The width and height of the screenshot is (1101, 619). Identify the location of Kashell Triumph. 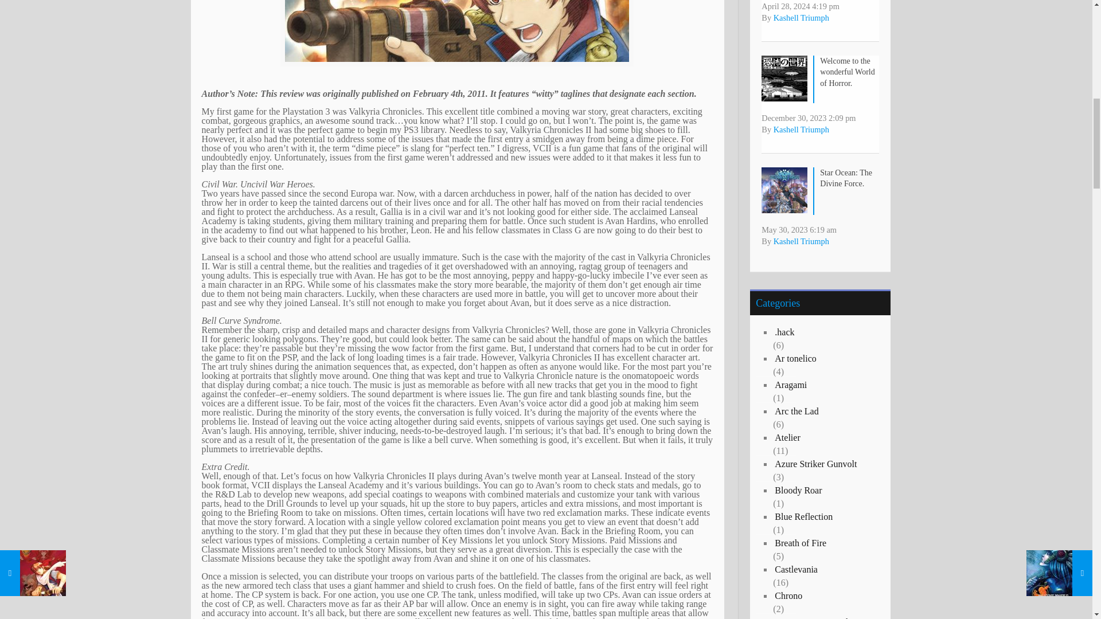
(801, 241).